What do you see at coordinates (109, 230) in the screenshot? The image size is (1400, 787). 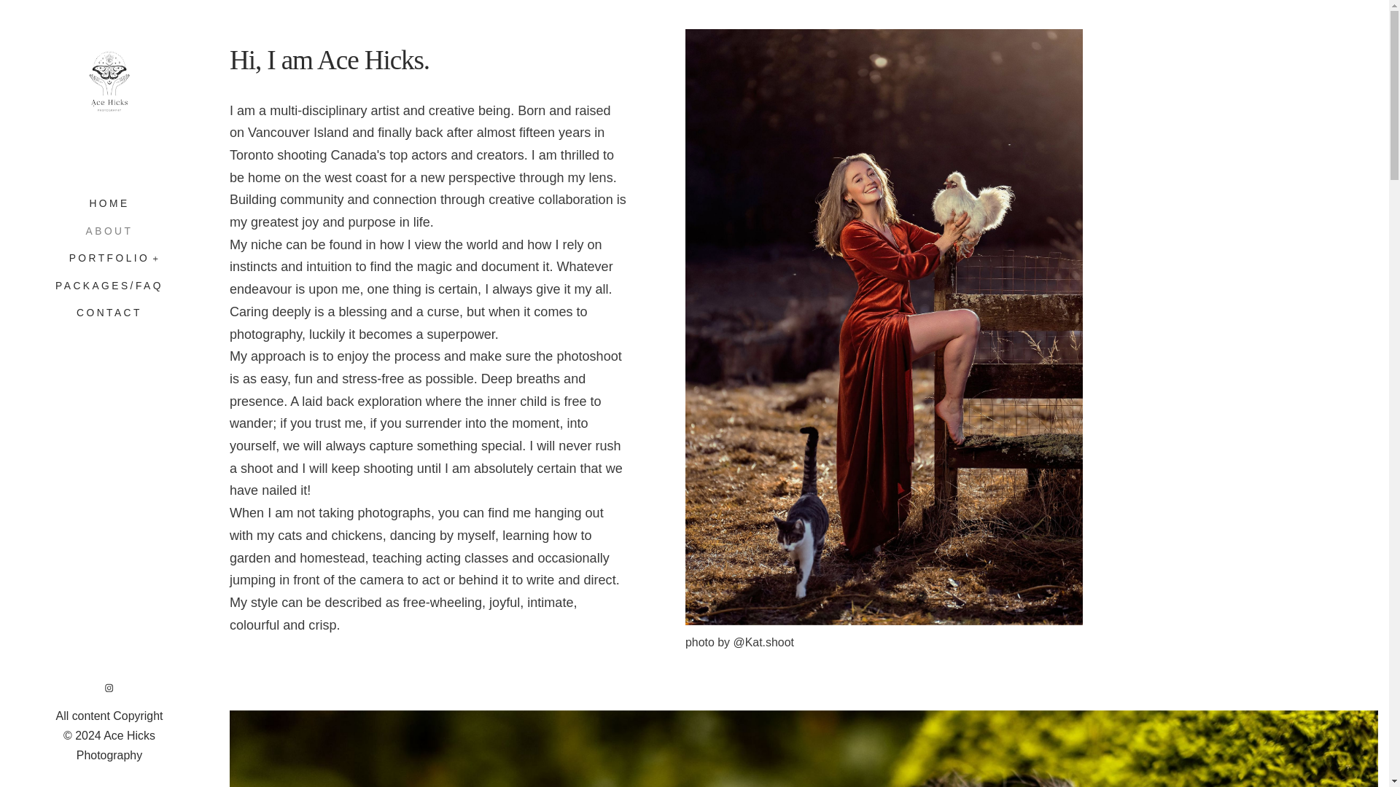 I see `ABOUT` at bounding box center [109, 230].